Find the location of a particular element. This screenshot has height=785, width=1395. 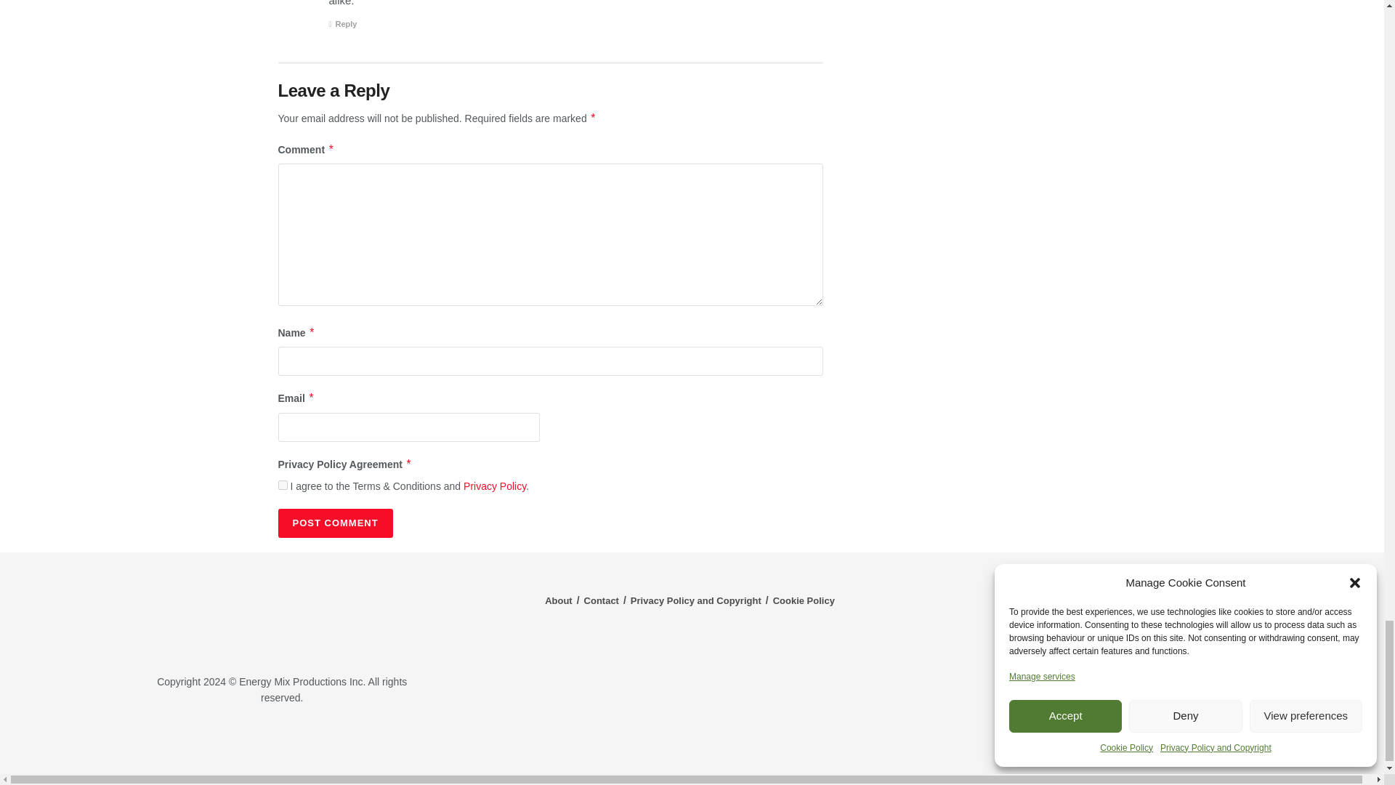

on is located at coordinates (282, 484).